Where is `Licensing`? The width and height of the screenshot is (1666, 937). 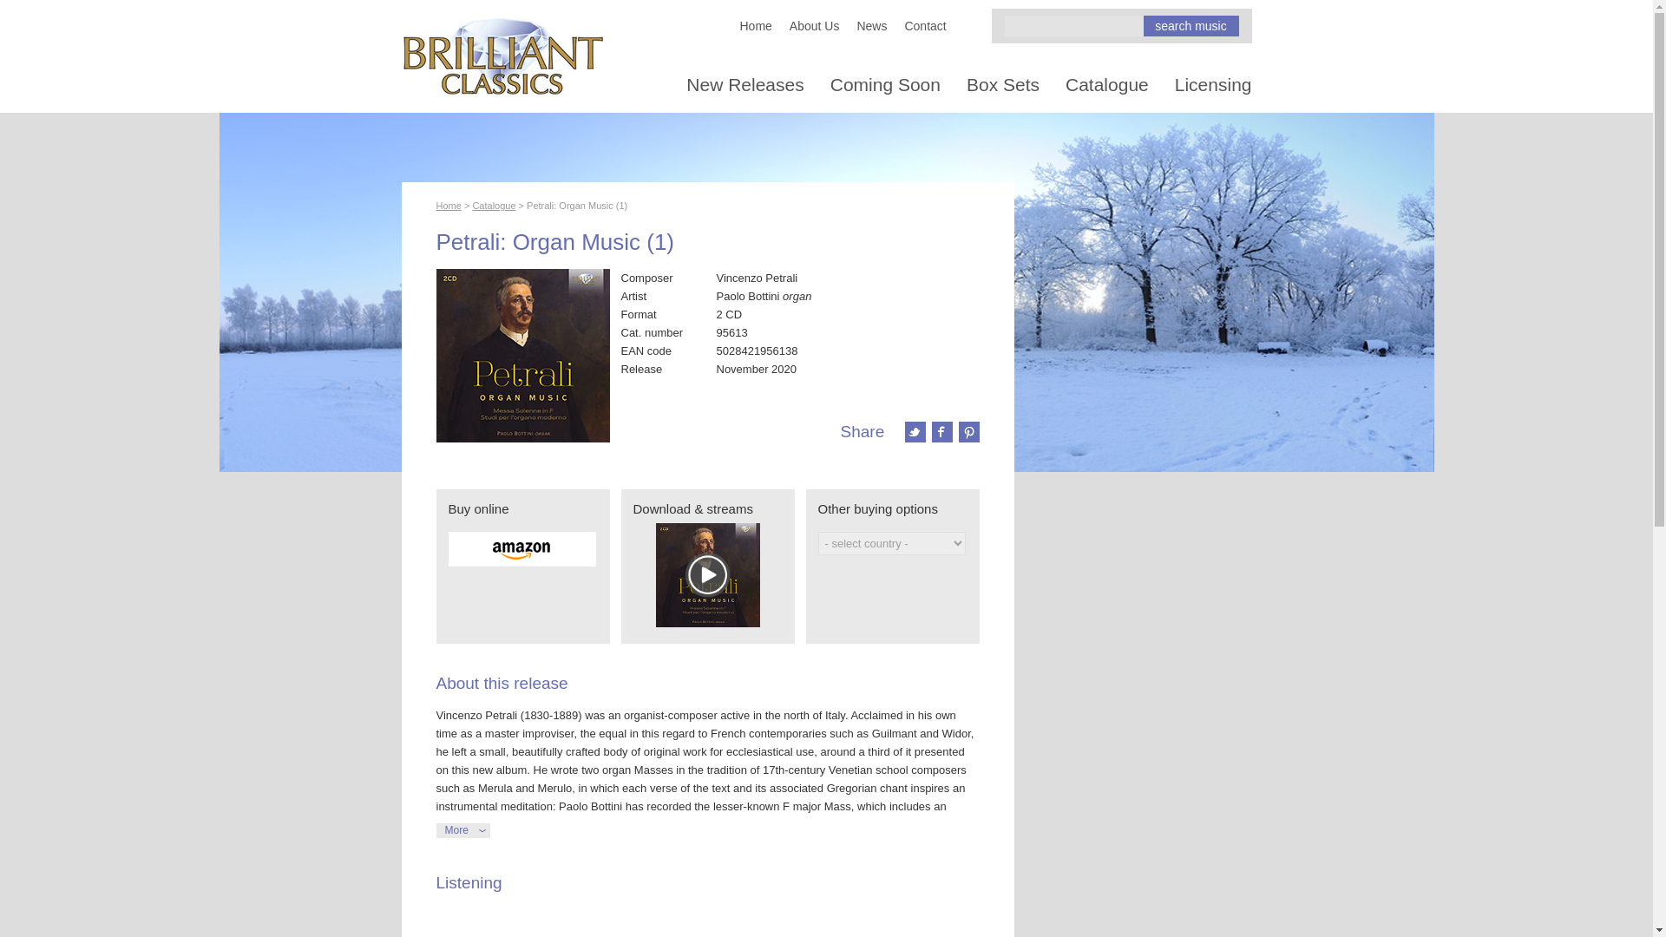 Licensing is located at coordinates (1213, 85).